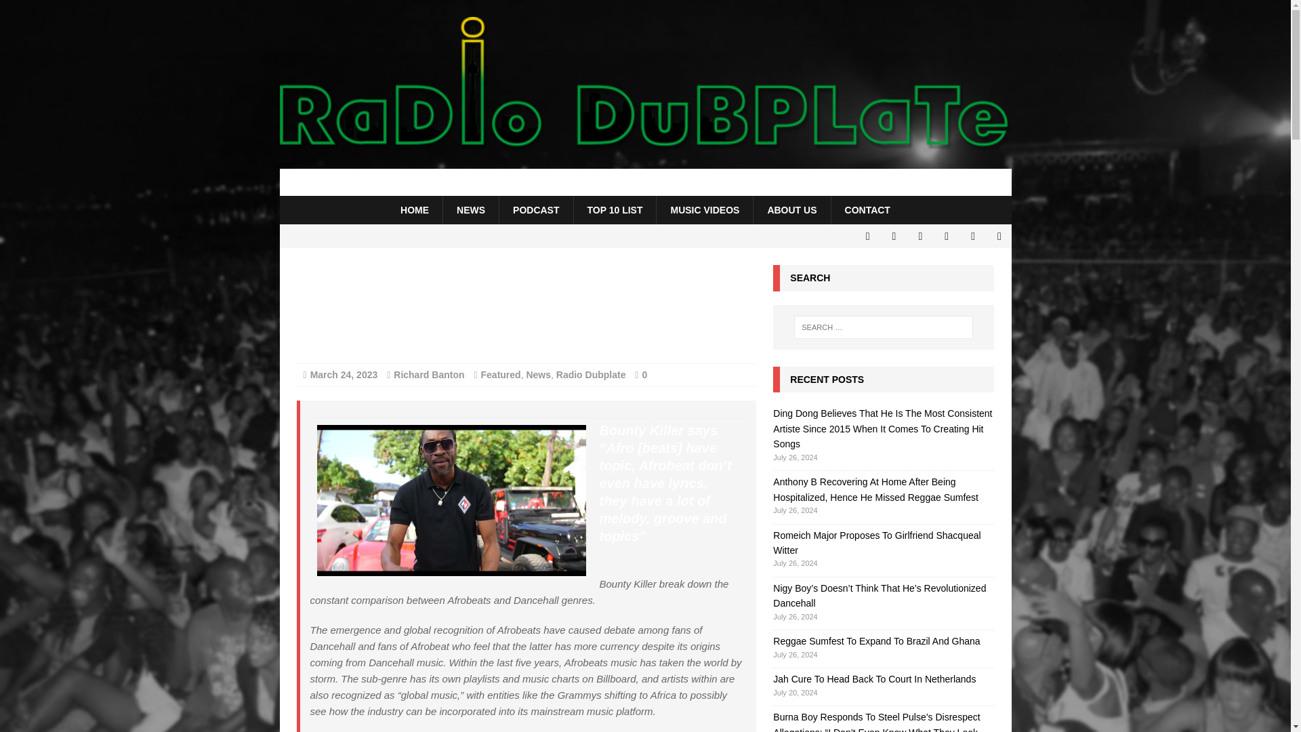  I want to click on Radio Dubplate, so click(645, 182).